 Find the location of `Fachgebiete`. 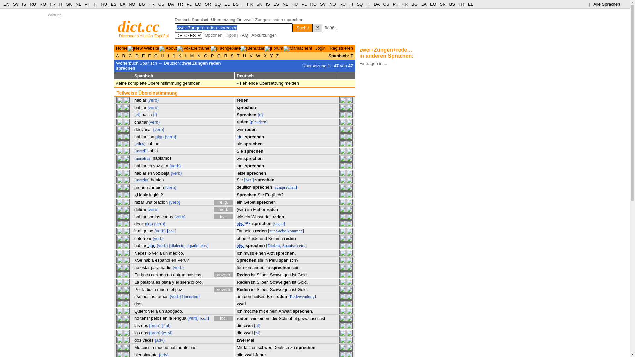

Fachgebiete is located at coordinates (229, 48).